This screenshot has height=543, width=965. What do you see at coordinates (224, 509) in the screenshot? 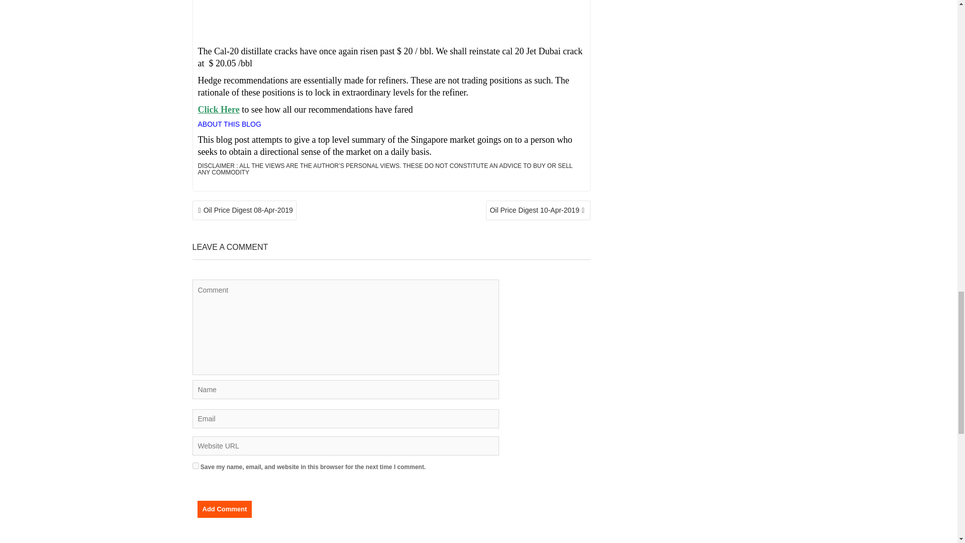
I see `Add Comment` at bounding box center [224, 509].